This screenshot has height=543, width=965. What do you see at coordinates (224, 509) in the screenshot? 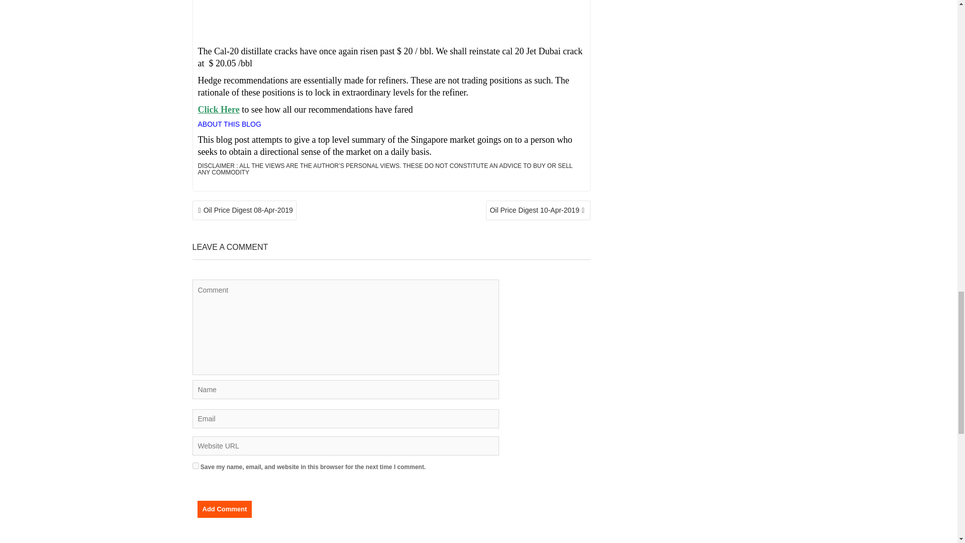
I see `Add Comment` at bounding box center [224, 509].